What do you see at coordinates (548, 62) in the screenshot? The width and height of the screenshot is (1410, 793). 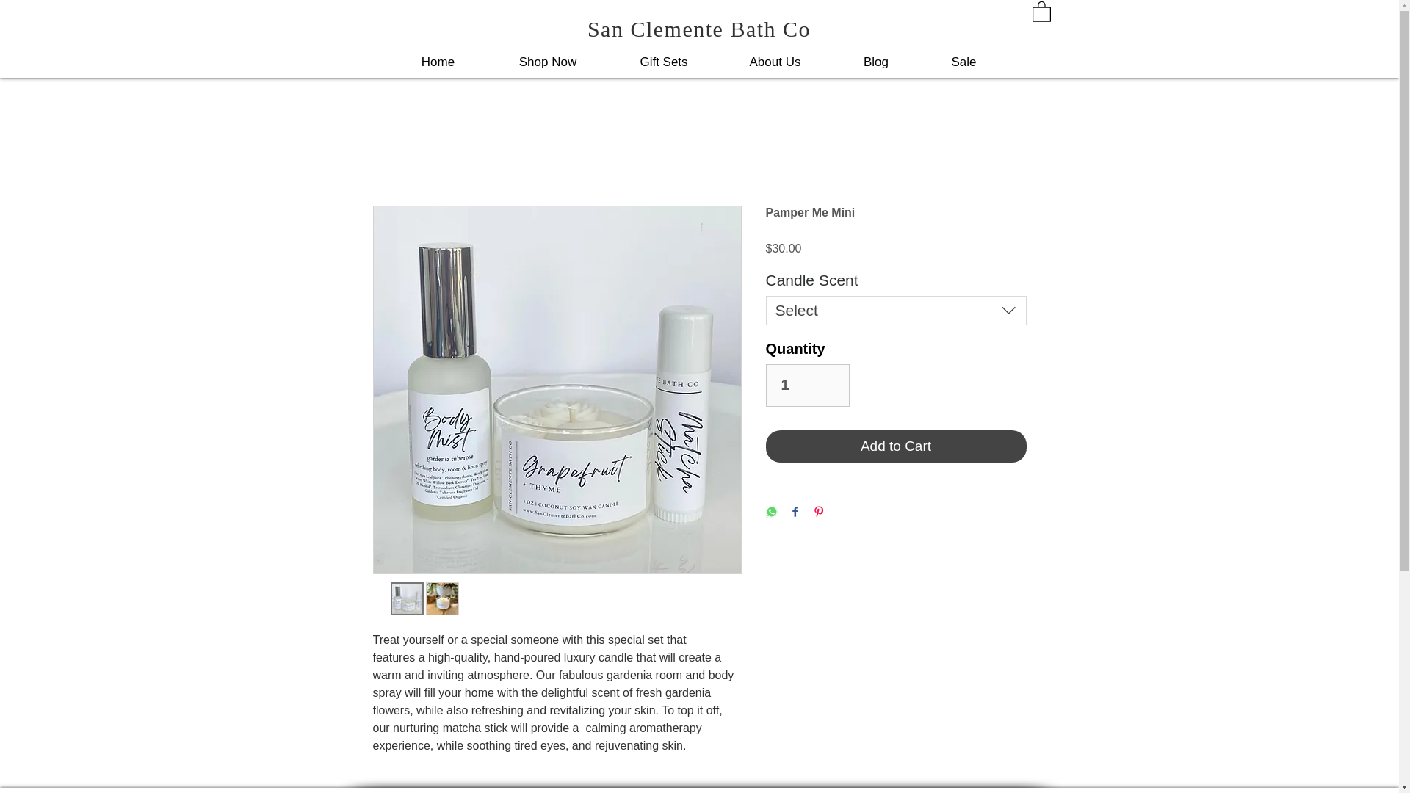 I see `Shop Now` at bounding box center [548, 62].